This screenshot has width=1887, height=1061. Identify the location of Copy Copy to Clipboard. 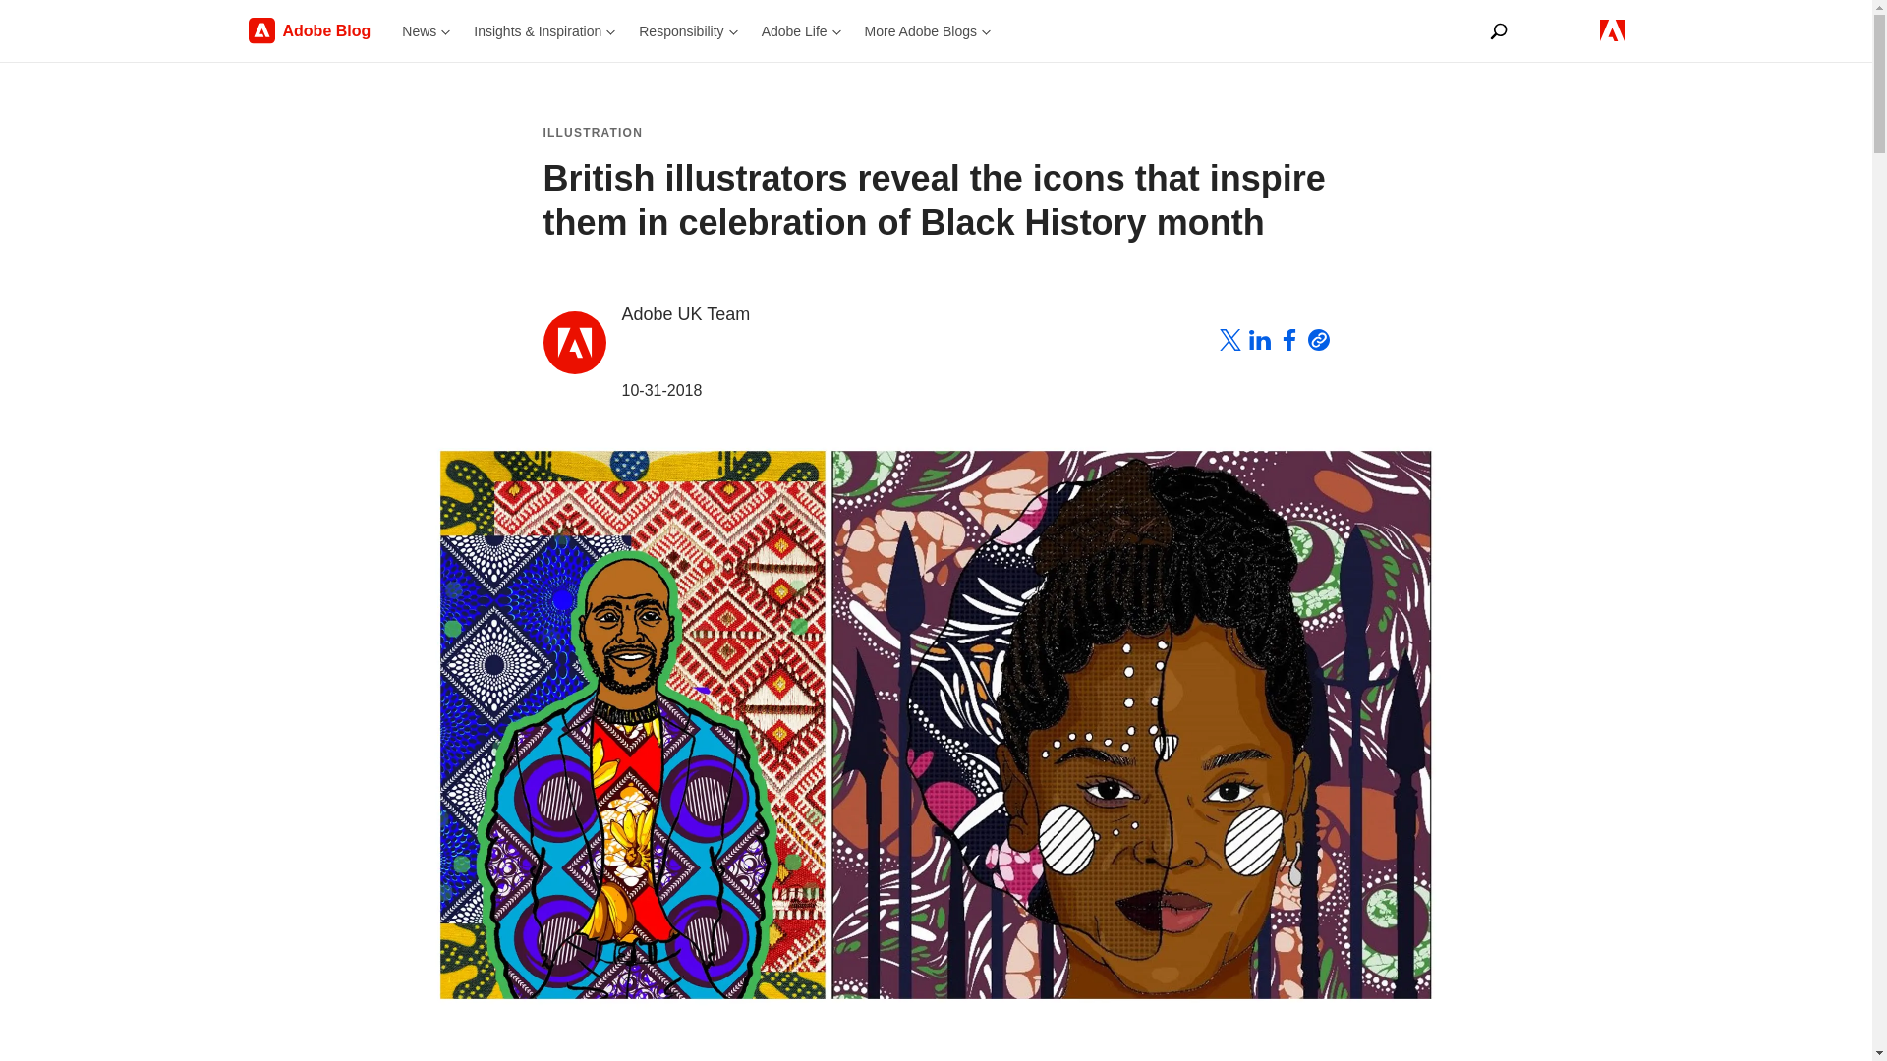
(1317, 340).